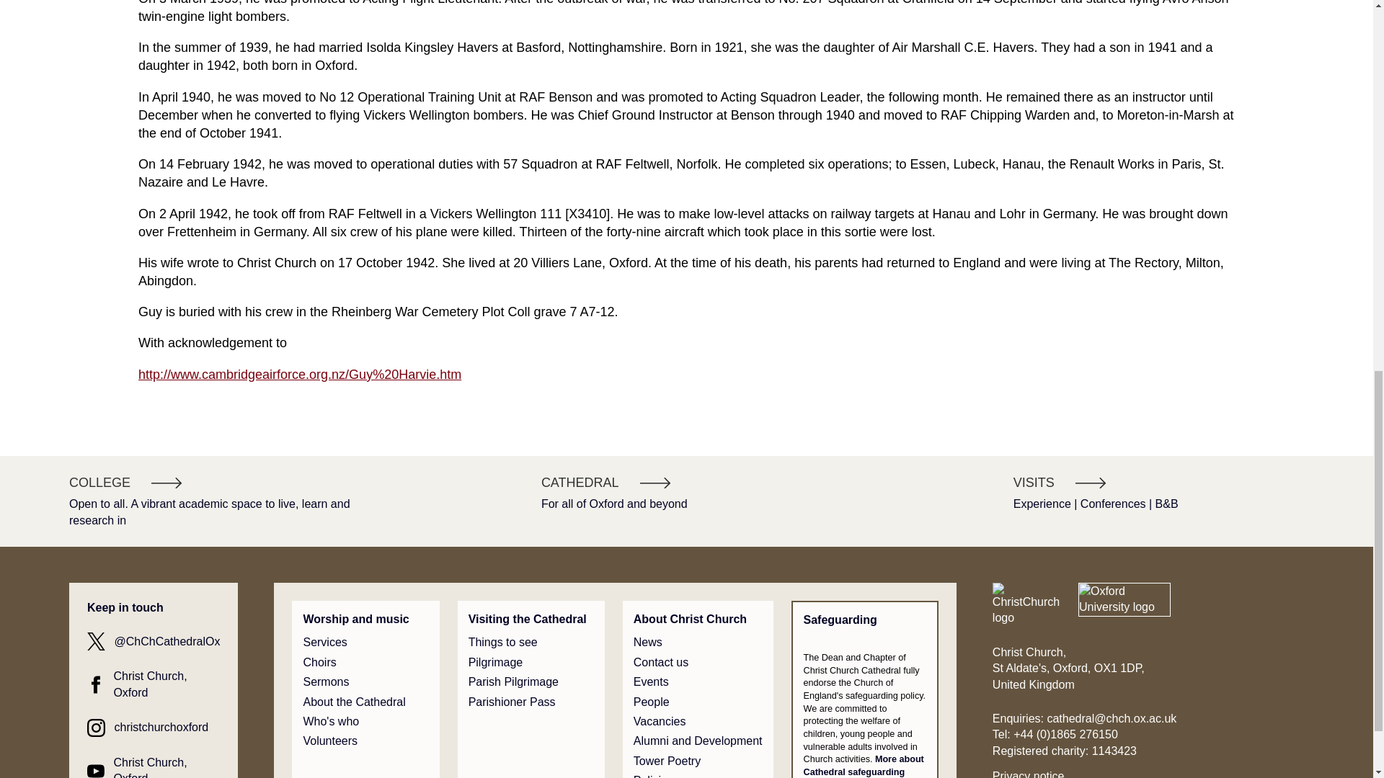 The image size is (1384, 778). What do you see at coordinates (528, 619) in the screenshot?
I see `Visiting the cathedral` at bounding box center [528, 619].